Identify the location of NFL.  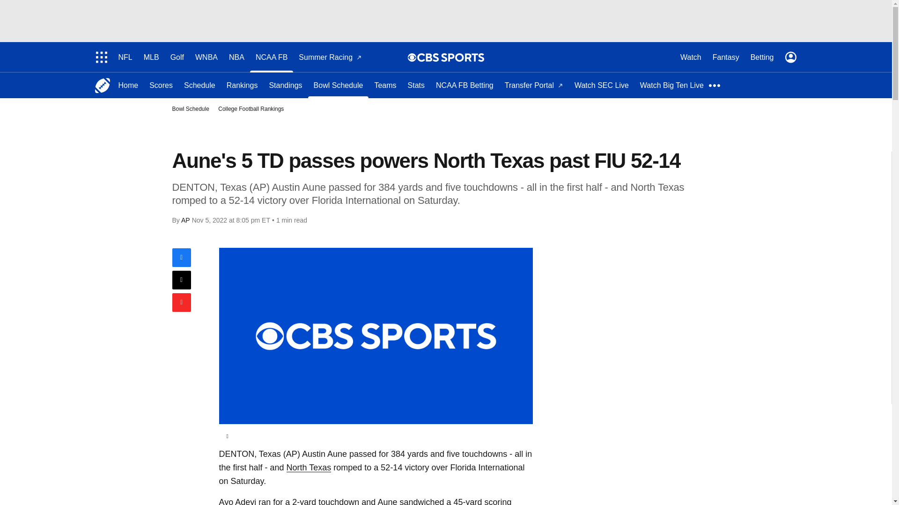
(125, 57).